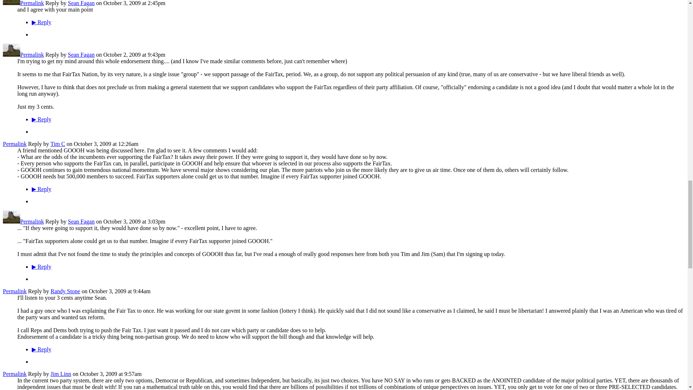 Image resolution: width=693 pixels, height=390 pixels. What do you see at coordinates (32, 54) in the screenshot?
I see `Permalink to this Reply` at bounding box center [32, 54].